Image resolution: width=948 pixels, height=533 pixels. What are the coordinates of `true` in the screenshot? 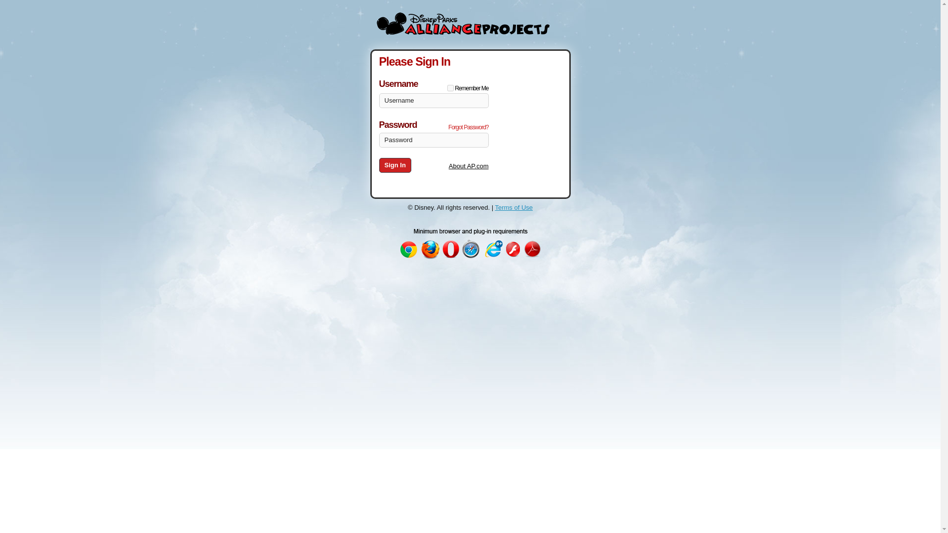 It's located at (450, 88).